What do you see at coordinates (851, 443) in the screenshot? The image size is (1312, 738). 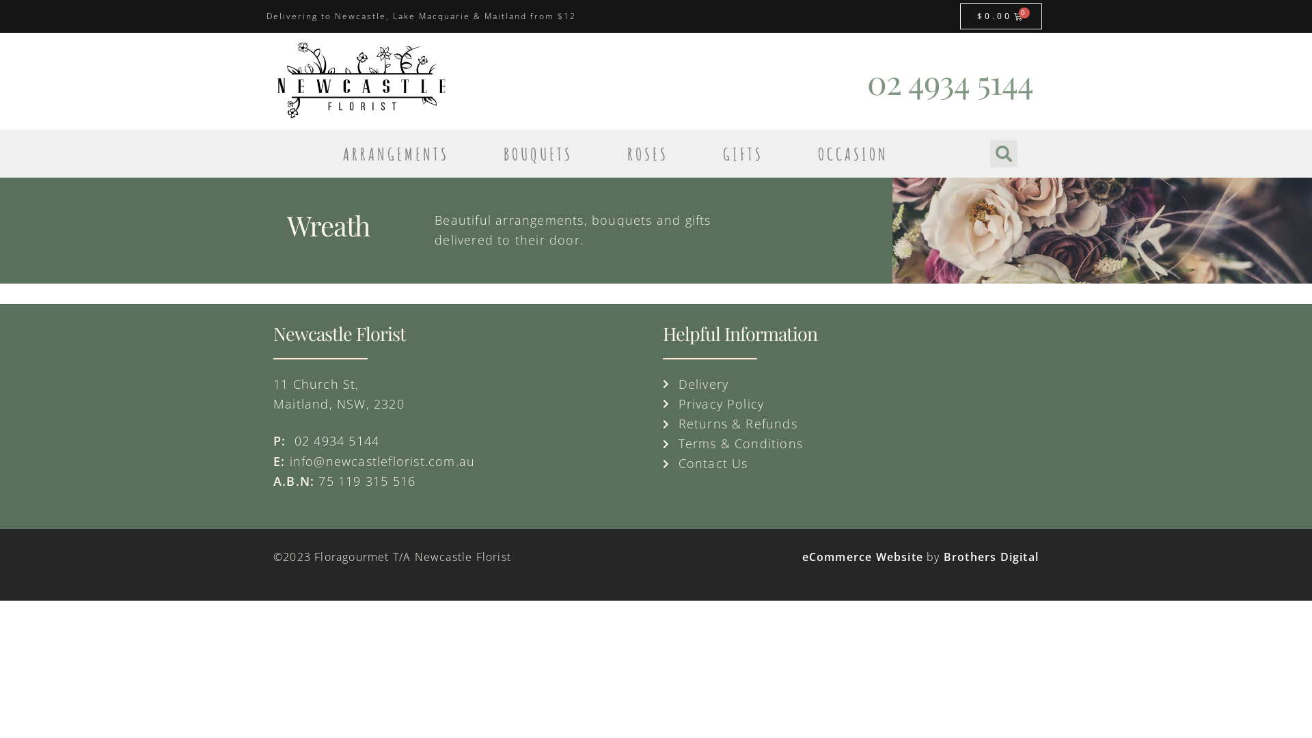 I see `Terms & Conditions` at bounding box center [851, 443].